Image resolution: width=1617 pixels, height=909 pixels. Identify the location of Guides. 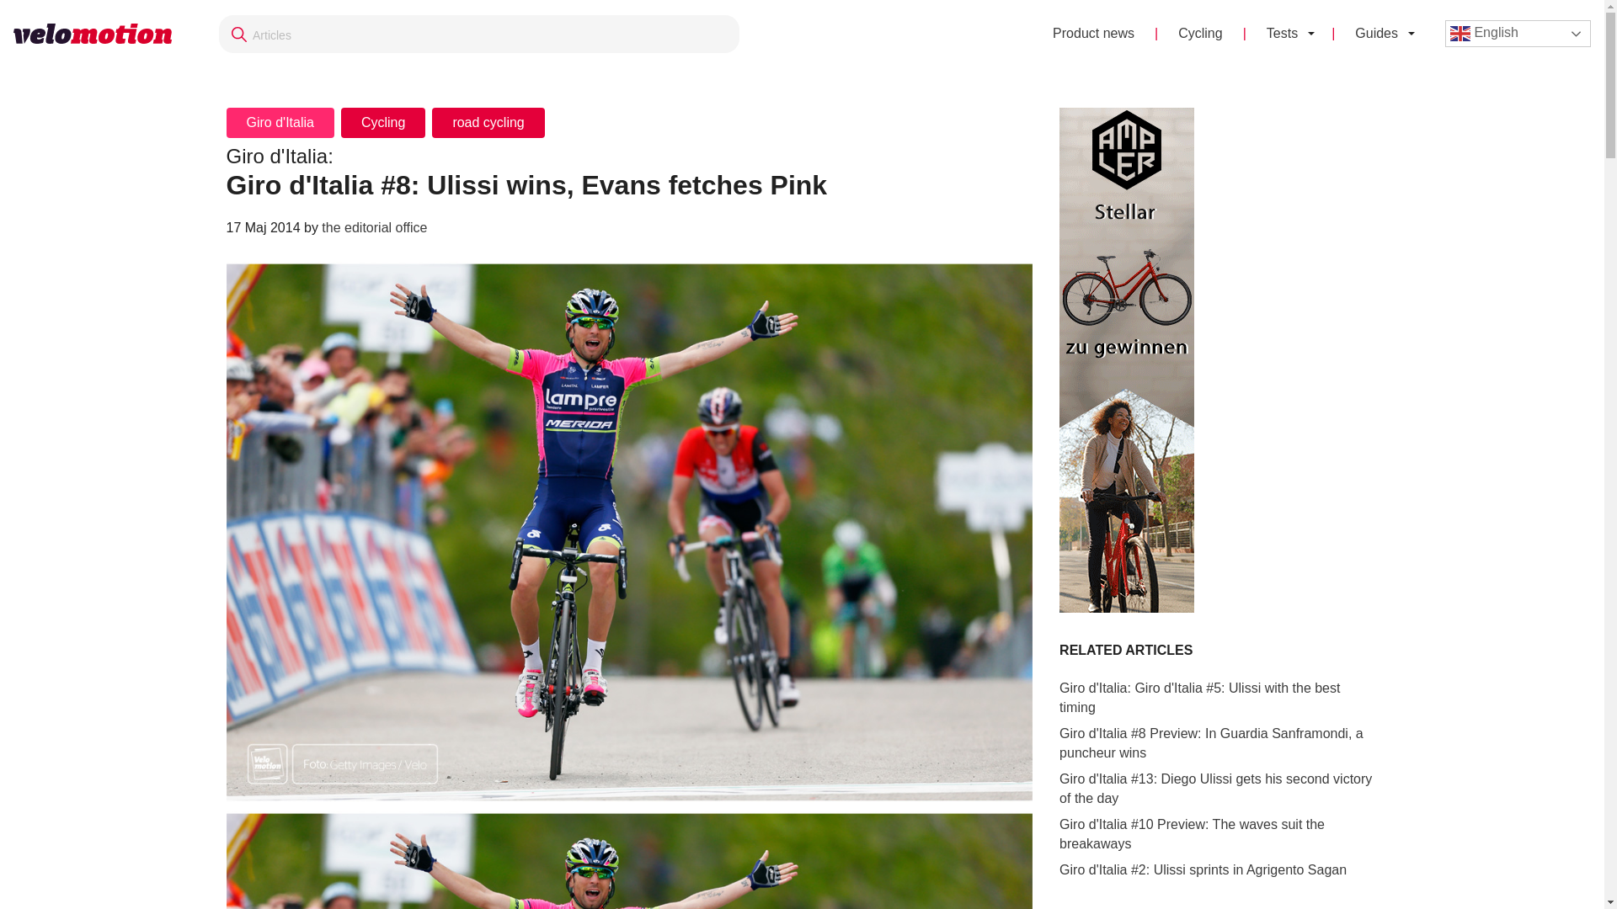
(1366, 34).